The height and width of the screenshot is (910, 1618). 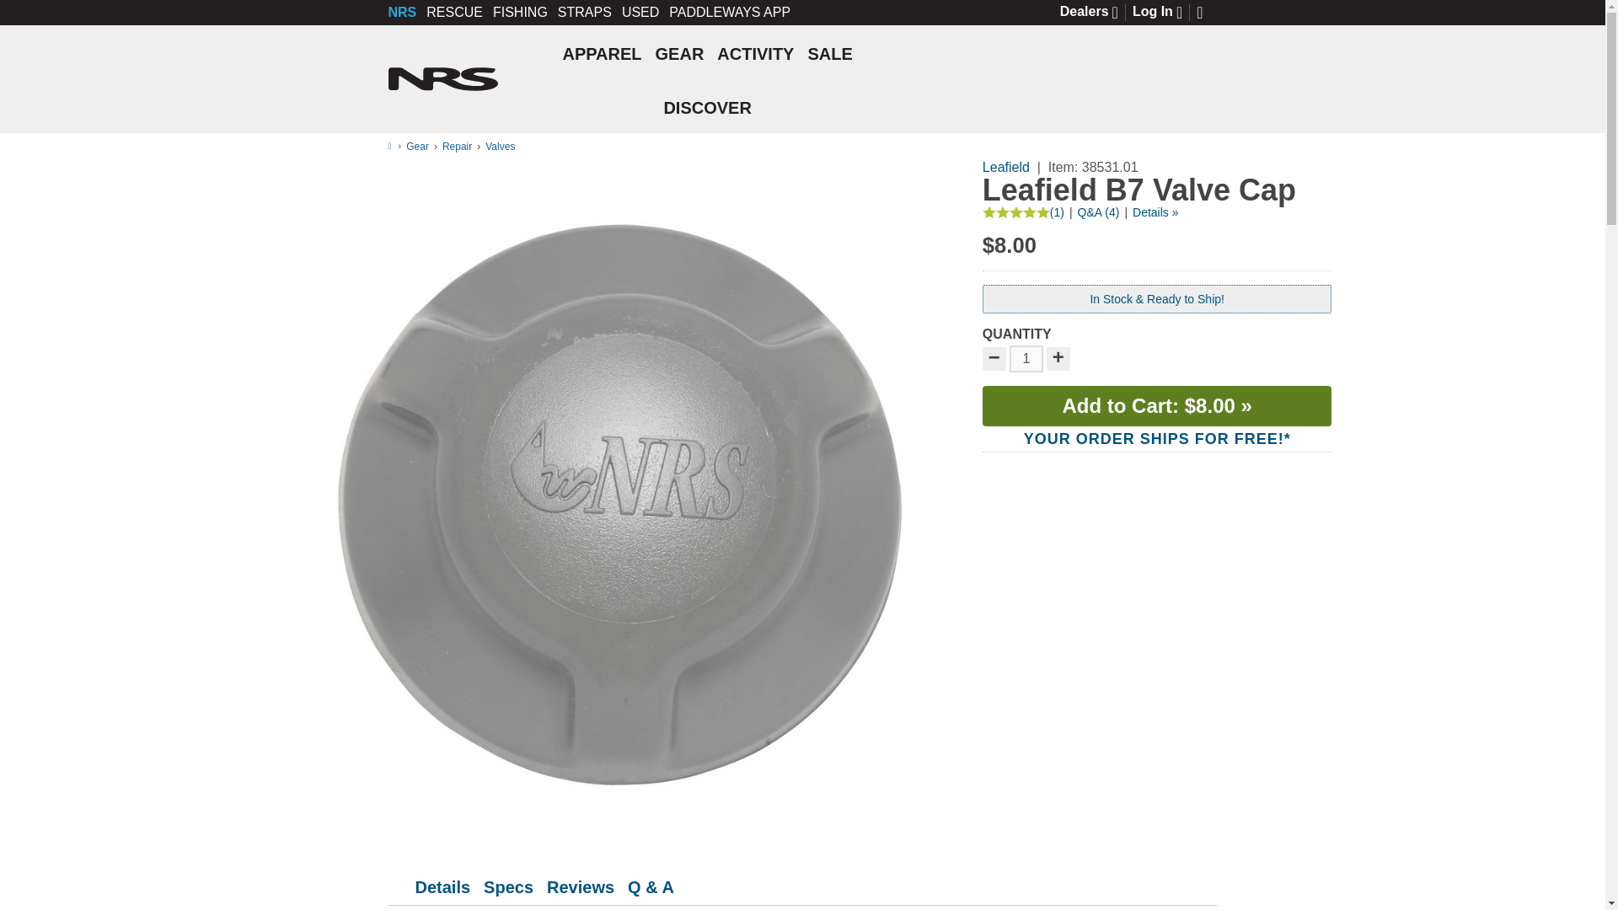 What do you see at coordinates (1165, 12) in the screenshot?
I see `Log In` at bounding box center [1165, 12].